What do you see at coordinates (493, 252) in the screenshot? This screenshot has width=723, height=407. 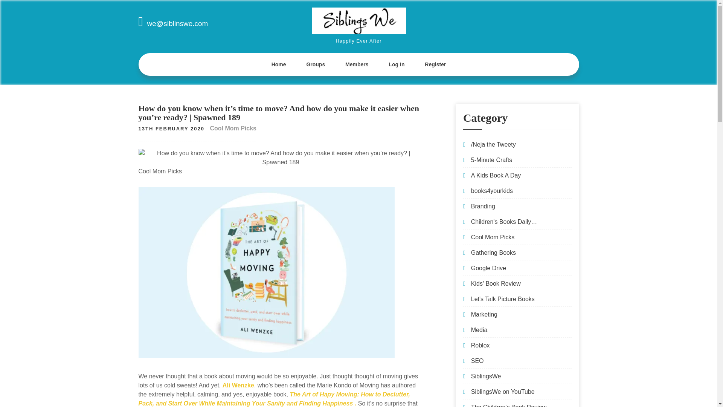 I see `Gathering Books` at bounding box center [493, 252].